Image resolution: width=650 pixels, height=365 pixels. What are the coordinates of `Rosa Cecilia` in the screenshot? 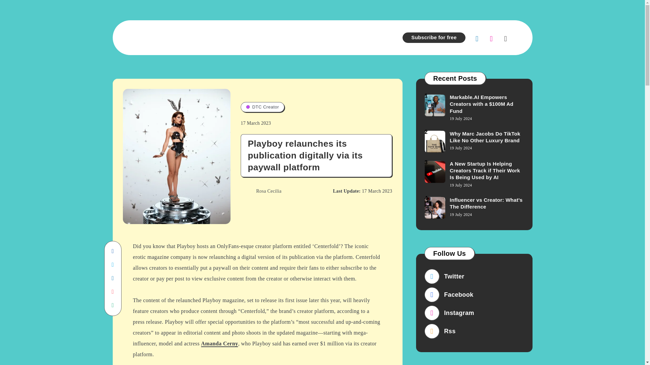 It's located at (261, 191).